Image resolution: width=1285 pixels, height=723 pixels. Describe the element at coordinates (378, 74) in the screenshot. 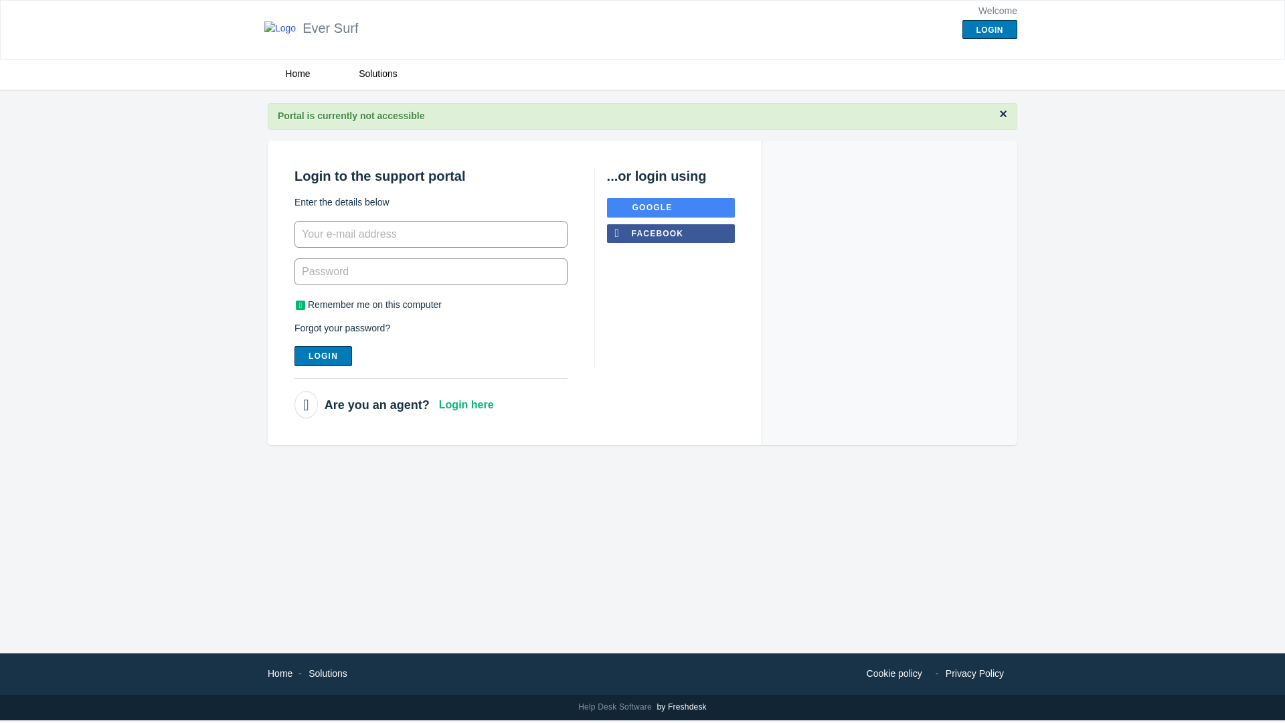

I see `Solutions` at that location.